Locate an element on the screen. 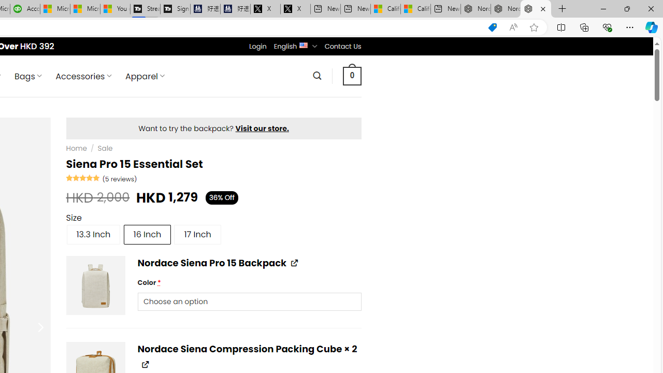 The width and height of the screenshot is (663, 373). Color * is located at coordinates (249, 301).